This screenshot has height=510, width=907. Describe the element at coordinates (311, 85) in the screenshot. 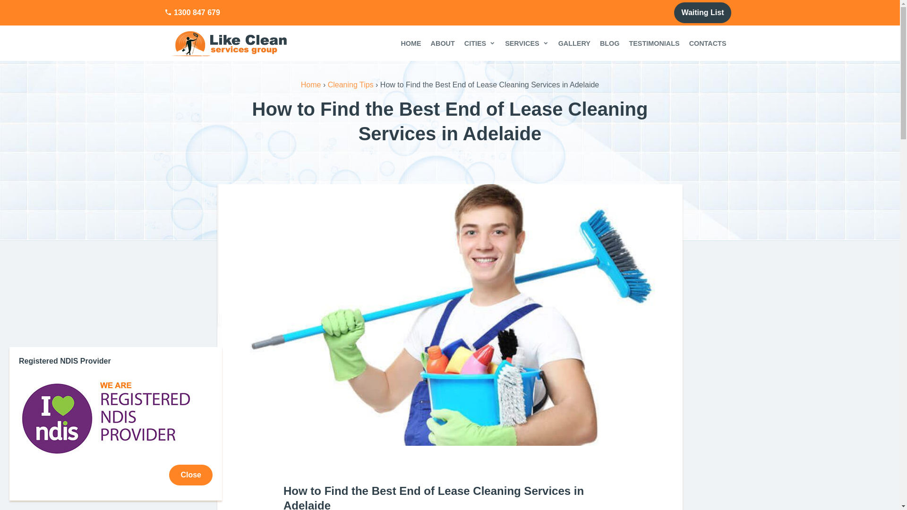

I see `Home` at that location.